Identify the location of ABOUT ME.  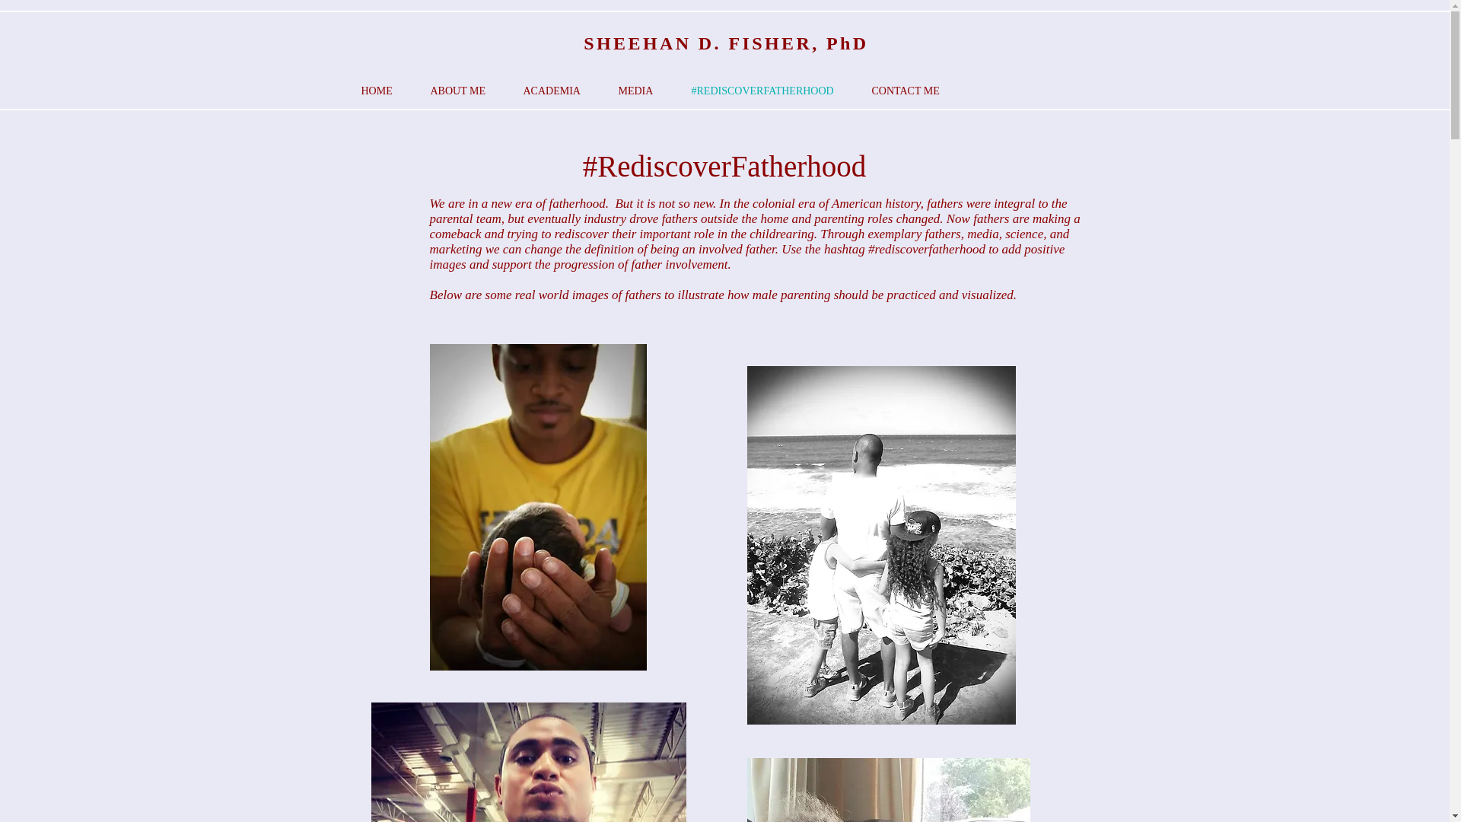
(457, 91).